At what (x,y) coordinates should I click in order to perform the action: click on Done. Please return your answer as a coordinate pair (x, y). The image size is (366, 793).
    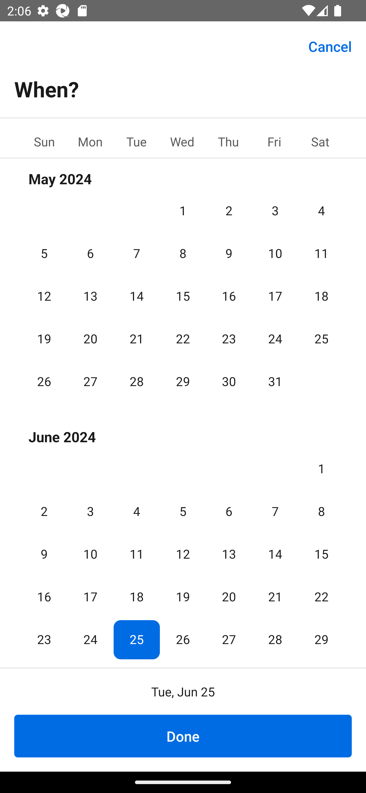
    Looking at the image, I should click on (183, 736).